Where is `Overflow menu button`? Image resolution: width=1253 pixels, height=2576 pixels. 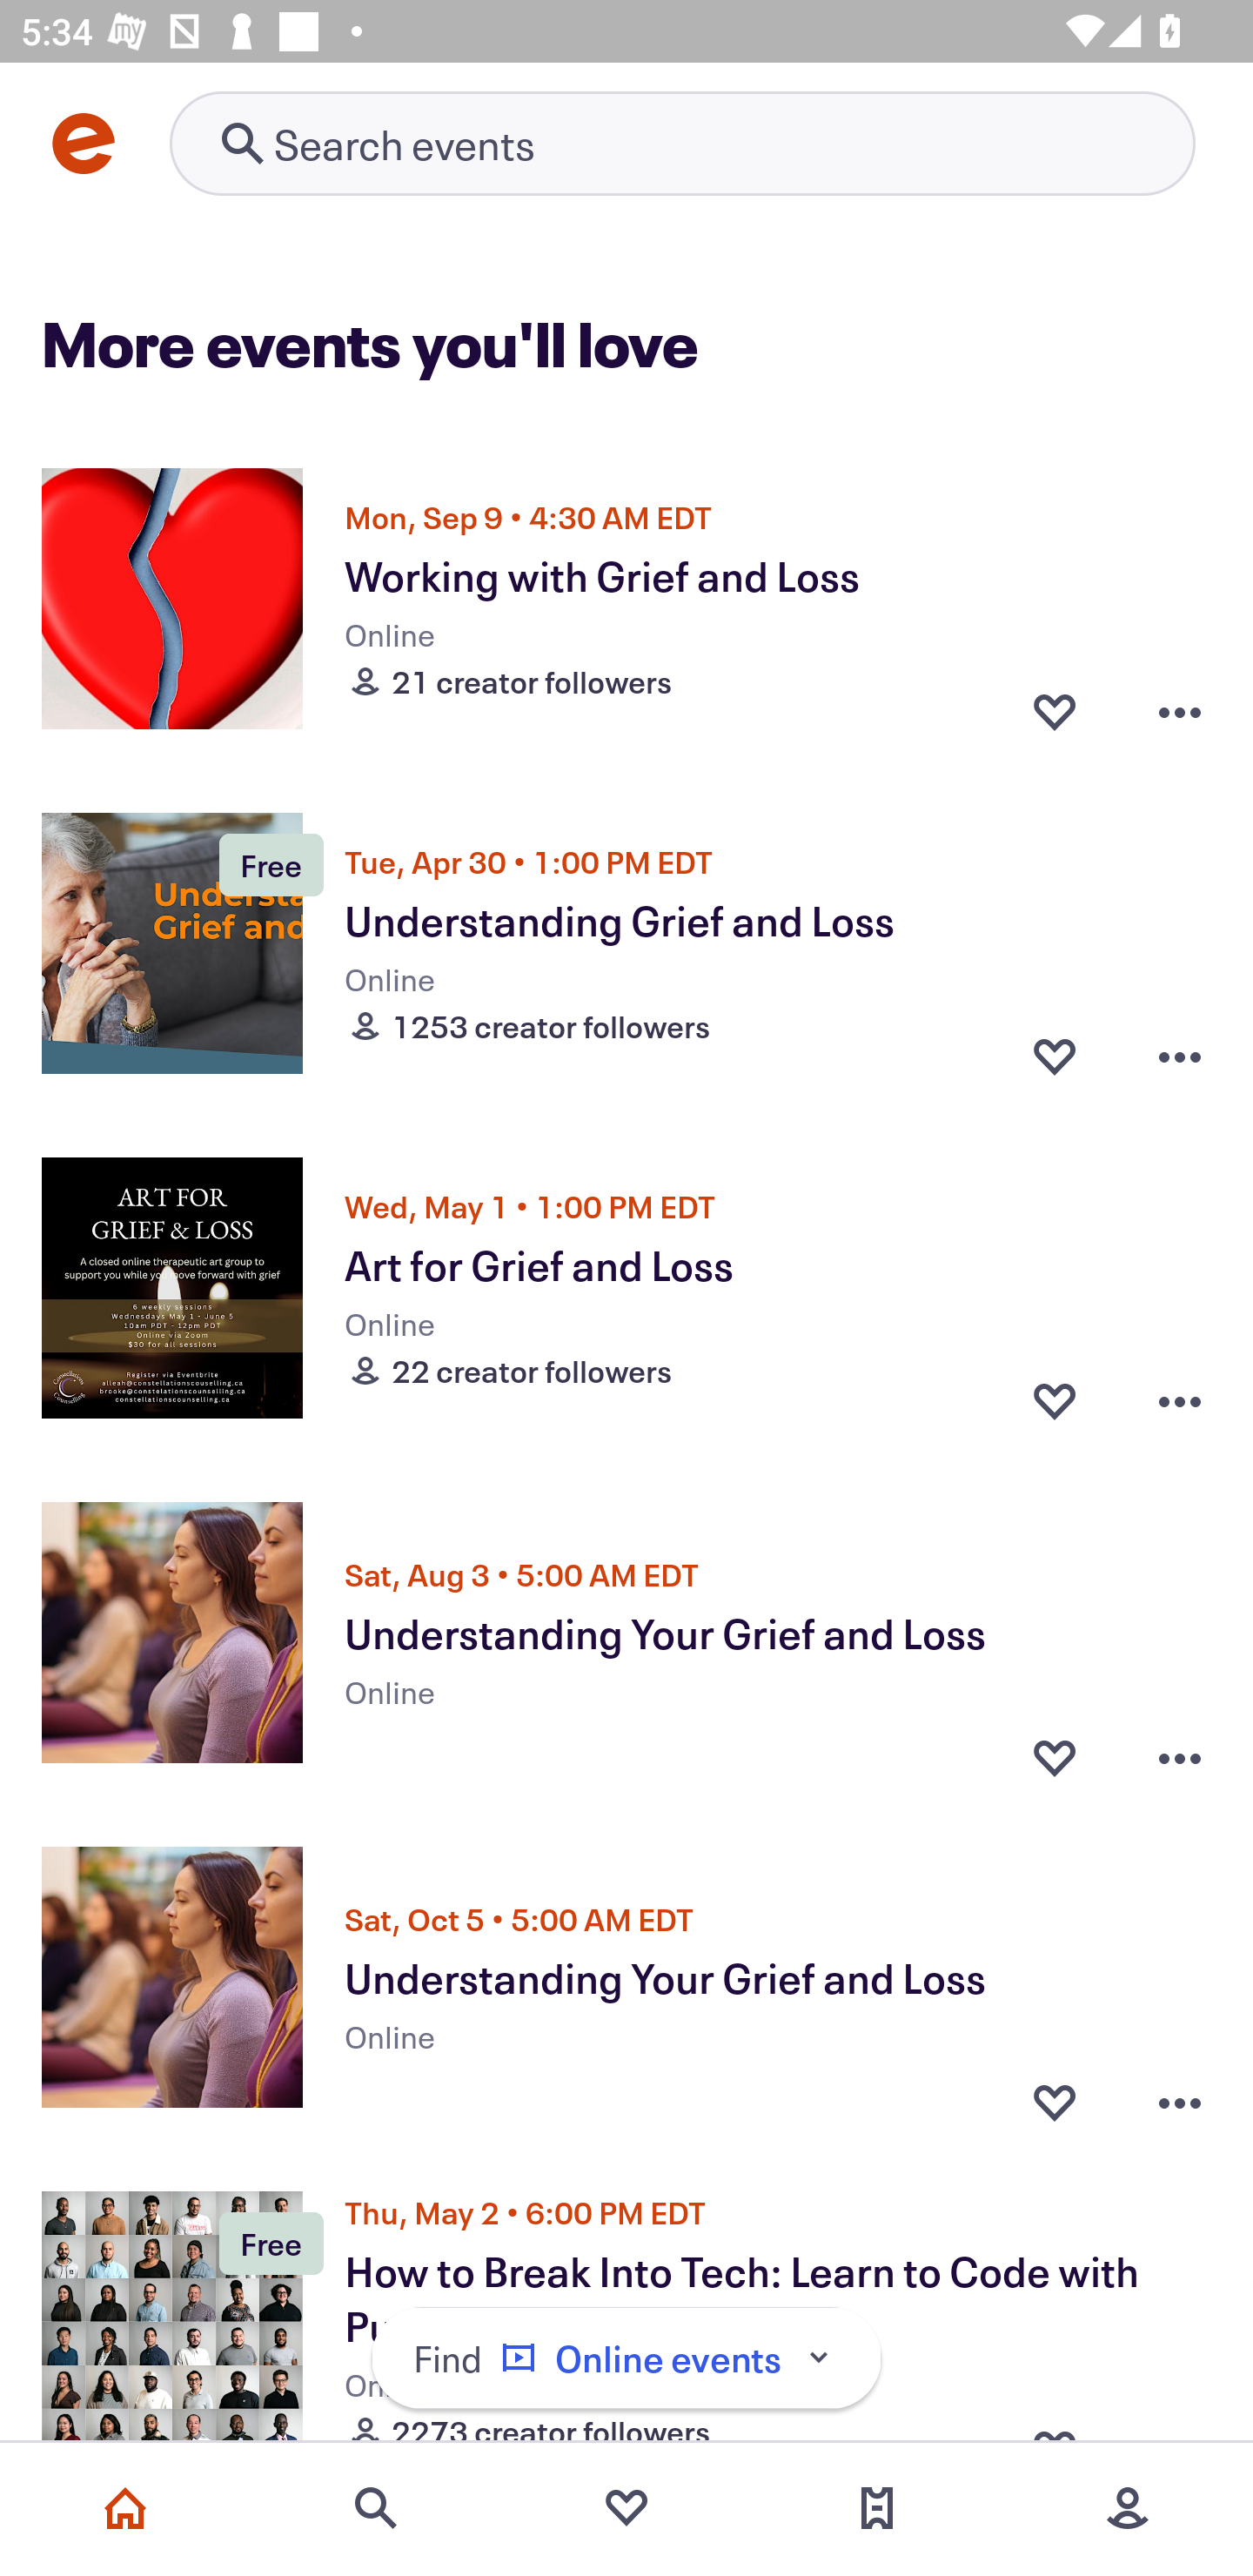
Overflow menu button is located at coordinates (1180, 1749).